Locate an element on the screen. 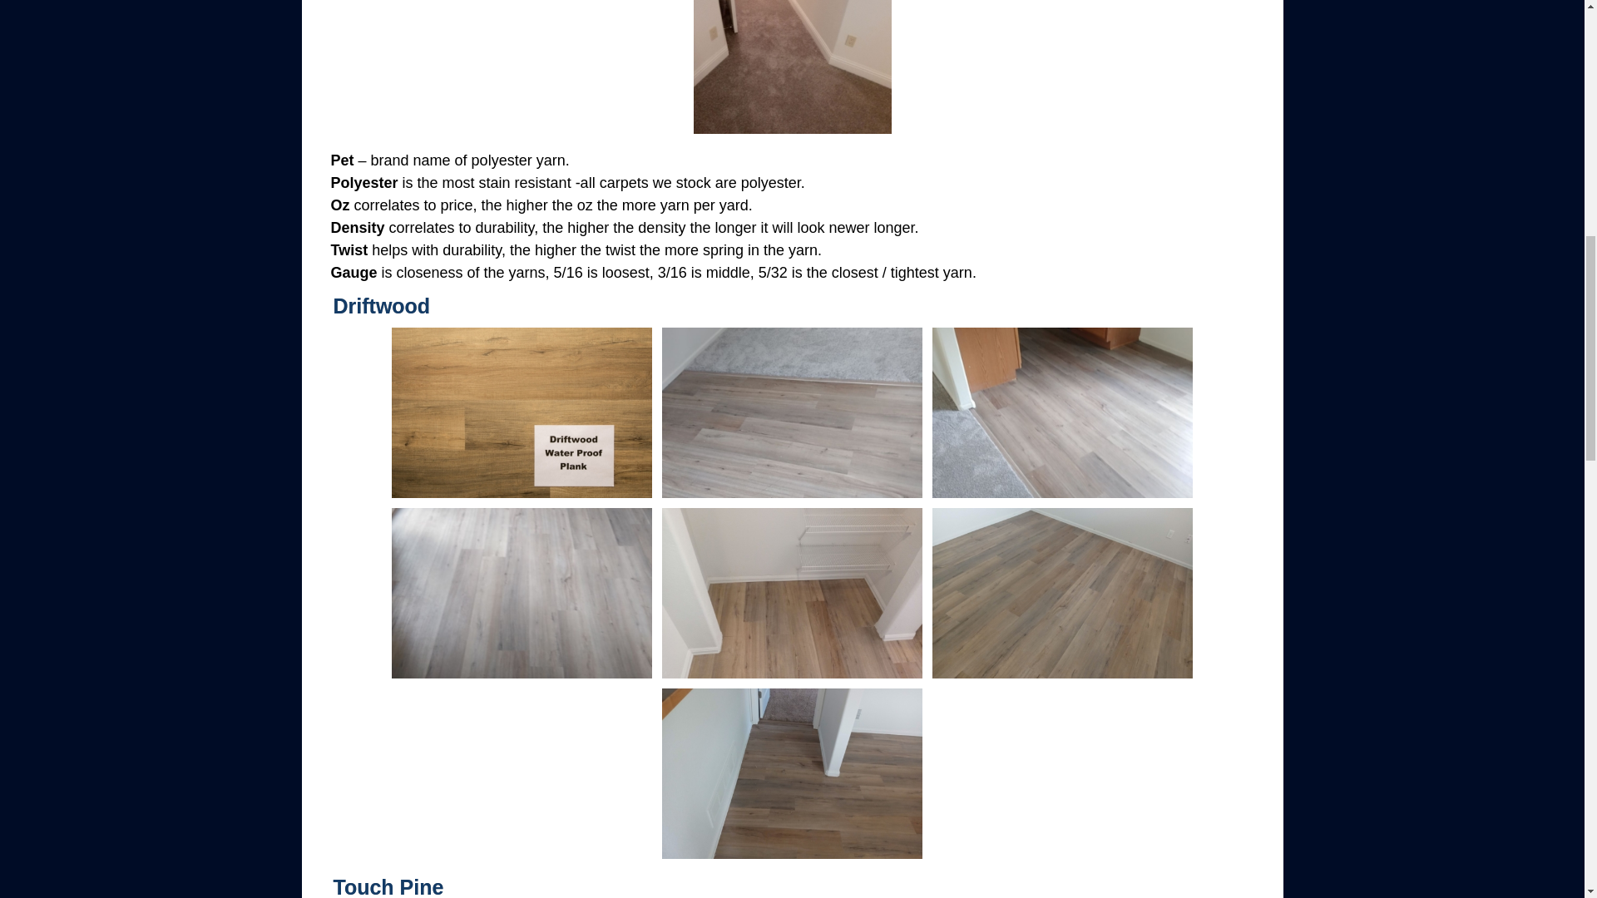 The image size is (1597, 898). Luxury-Vinyl-Plank-Touch-Pine-01 is located at coordinates (521, 860).